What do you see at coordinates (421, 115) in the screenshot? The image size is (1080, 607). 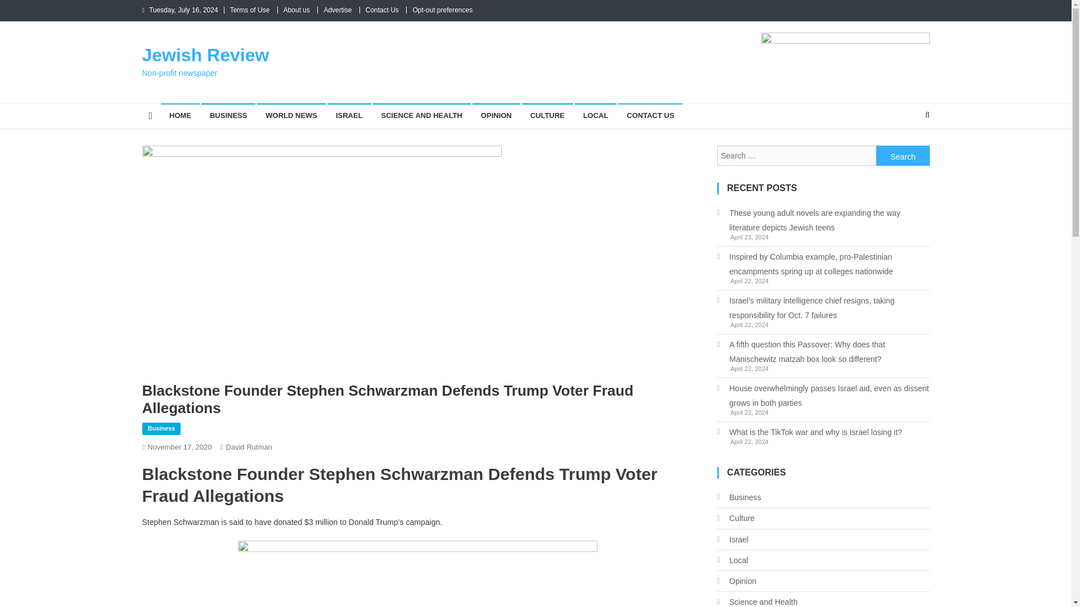 I see `SCIENCE AND HEALTH` at bounding box center [421, 115].